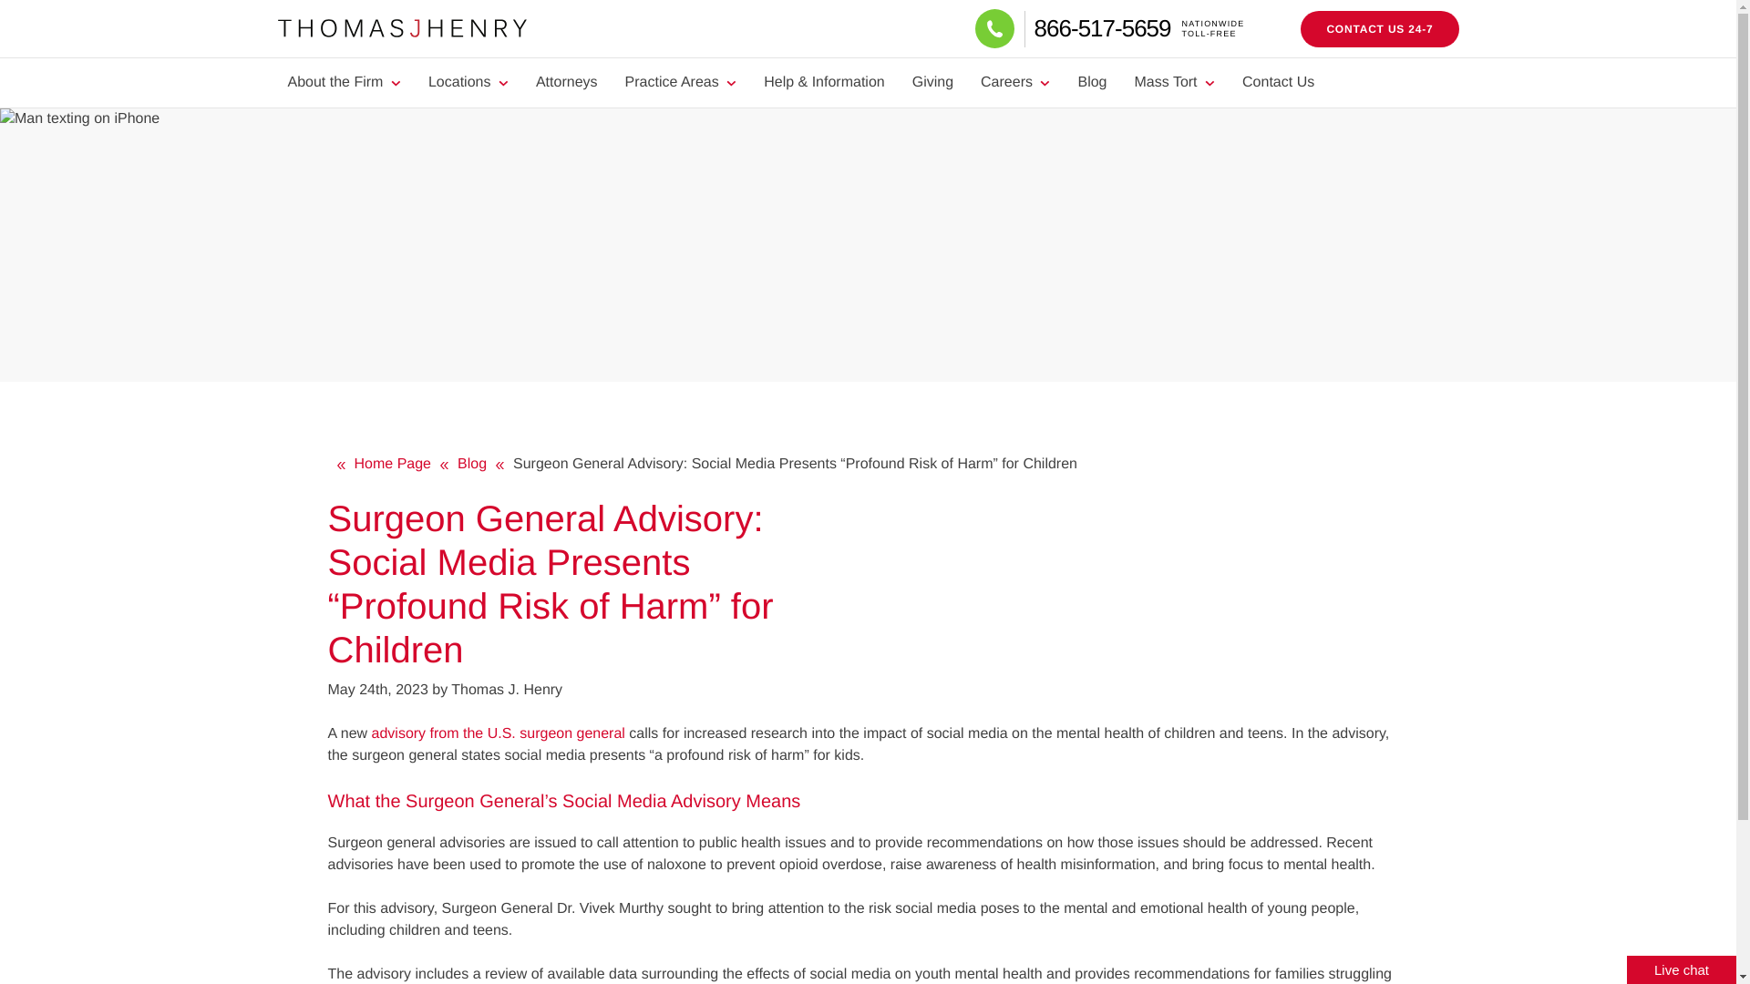  Describe the element at coordinates (933, 82) in the screenshot. I see `About the Firm` at that location.